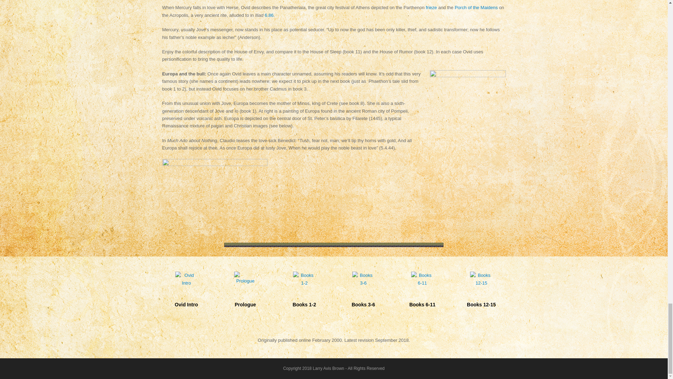 The width and height of the screenshot is (673, 379). What do you see at coordinates (431, 8) in the screenshot?
I see `frieze` at bounding box center [431, 8].